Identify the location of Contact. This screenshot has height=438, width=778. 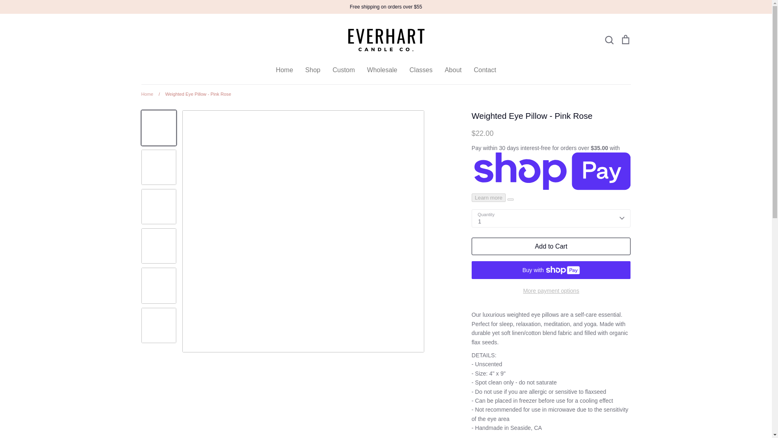
(485, 70).